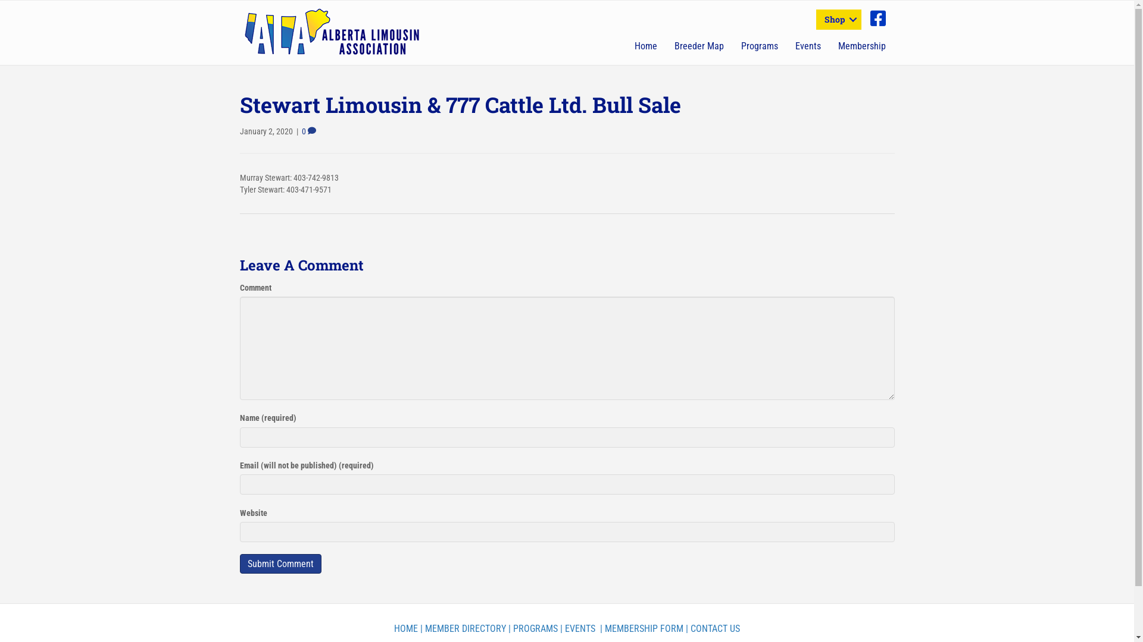 The height and width of the screenshot is (642, 1143). Describe the element at coordinates (332, 32) in the screenshot. I see `header-logo` at that location.